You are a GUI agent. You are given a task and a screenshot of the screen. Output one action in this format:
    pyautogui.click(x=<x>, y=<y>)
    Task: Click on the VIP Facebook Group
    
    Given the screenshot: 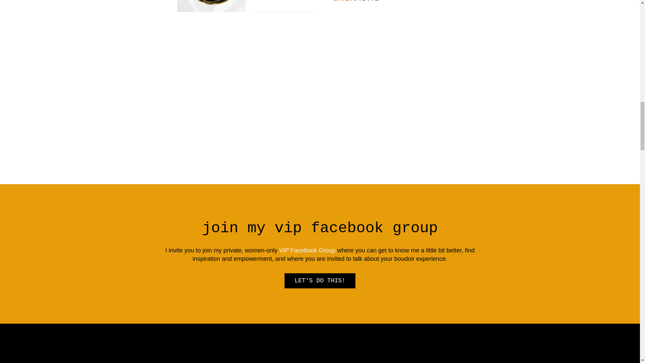 What is the action you would take?
    pyautogui.click(x=307, y=250)
    